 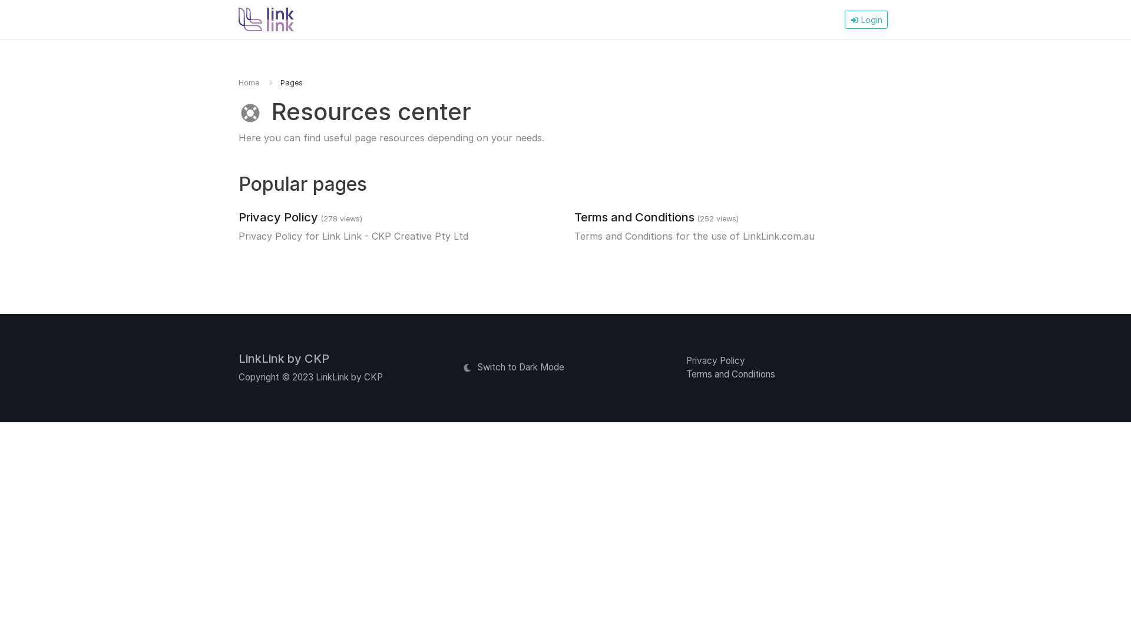 What do you see at coordinates (249, 82) in the screenshot?
I see `Home` at bounding box center [249, 82].